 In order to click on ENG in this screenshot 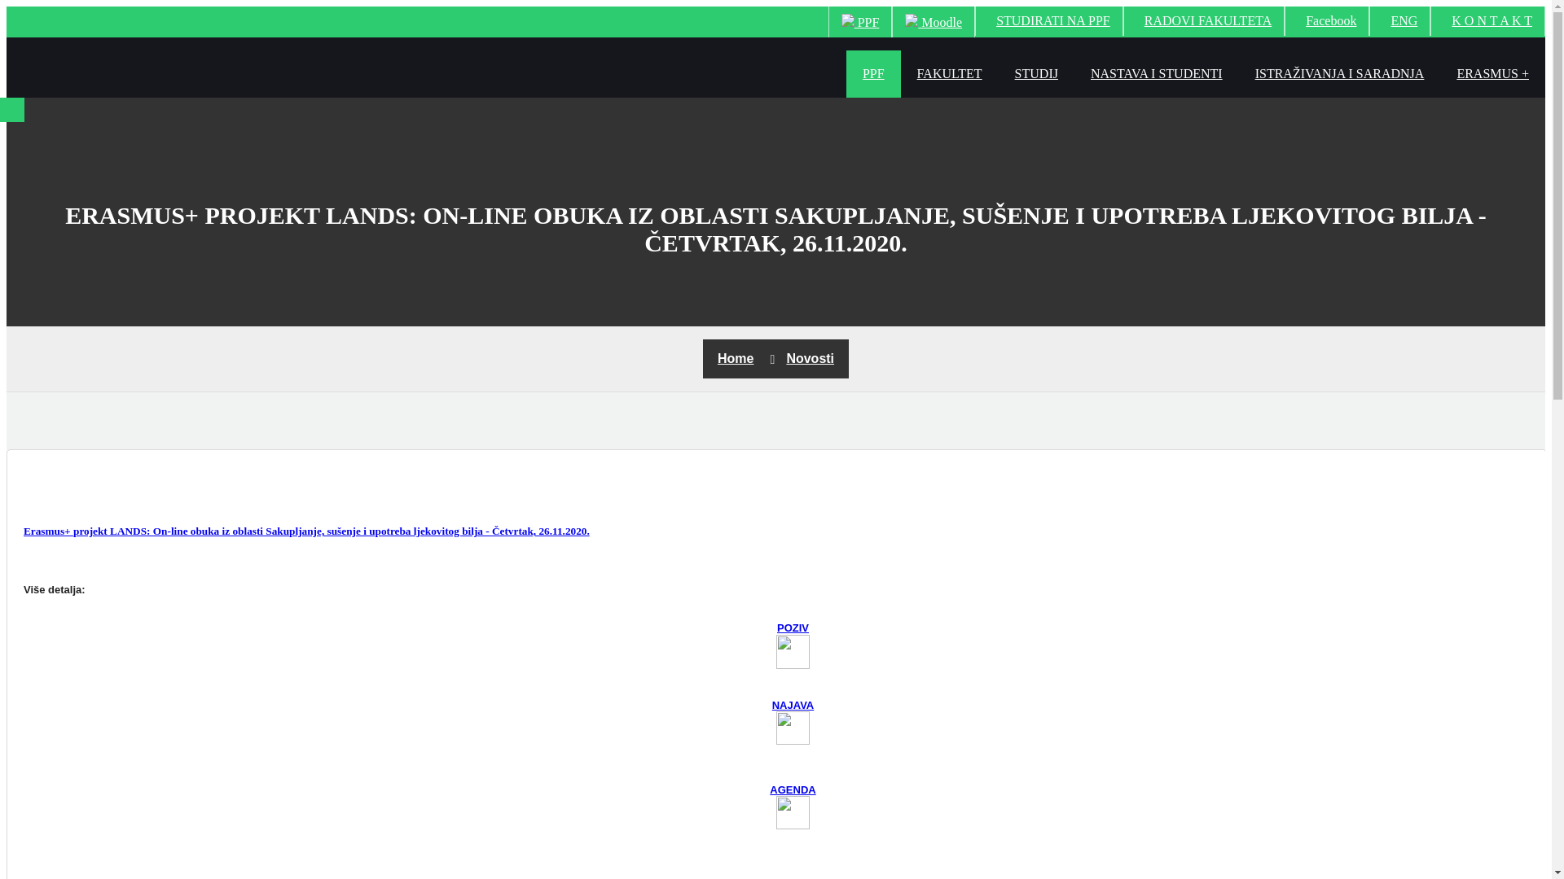, I will do `click(1399, 21)`.